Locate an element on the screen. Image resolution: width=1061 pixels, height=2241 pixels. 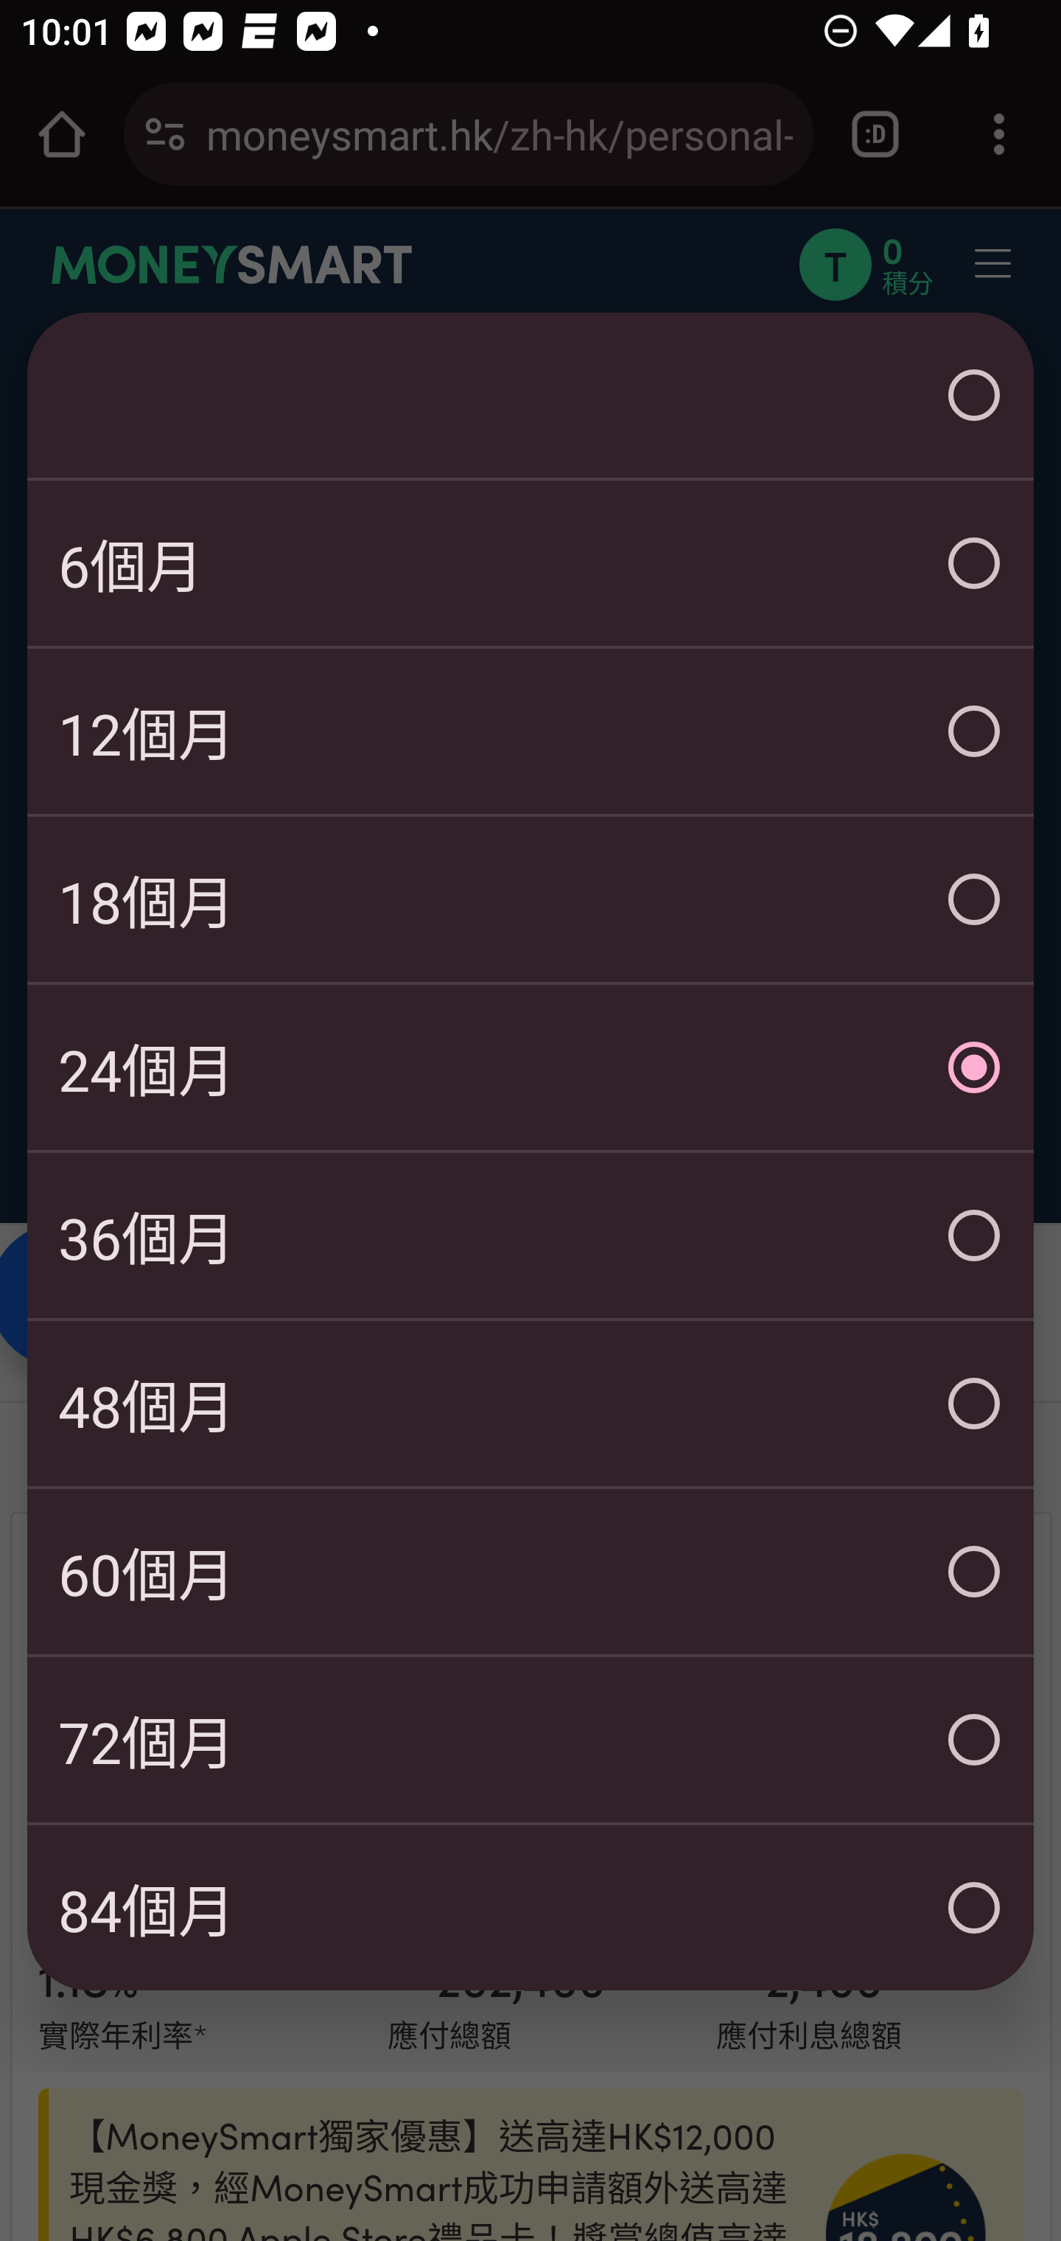
36個月 is located at coordinates (530, 1234).